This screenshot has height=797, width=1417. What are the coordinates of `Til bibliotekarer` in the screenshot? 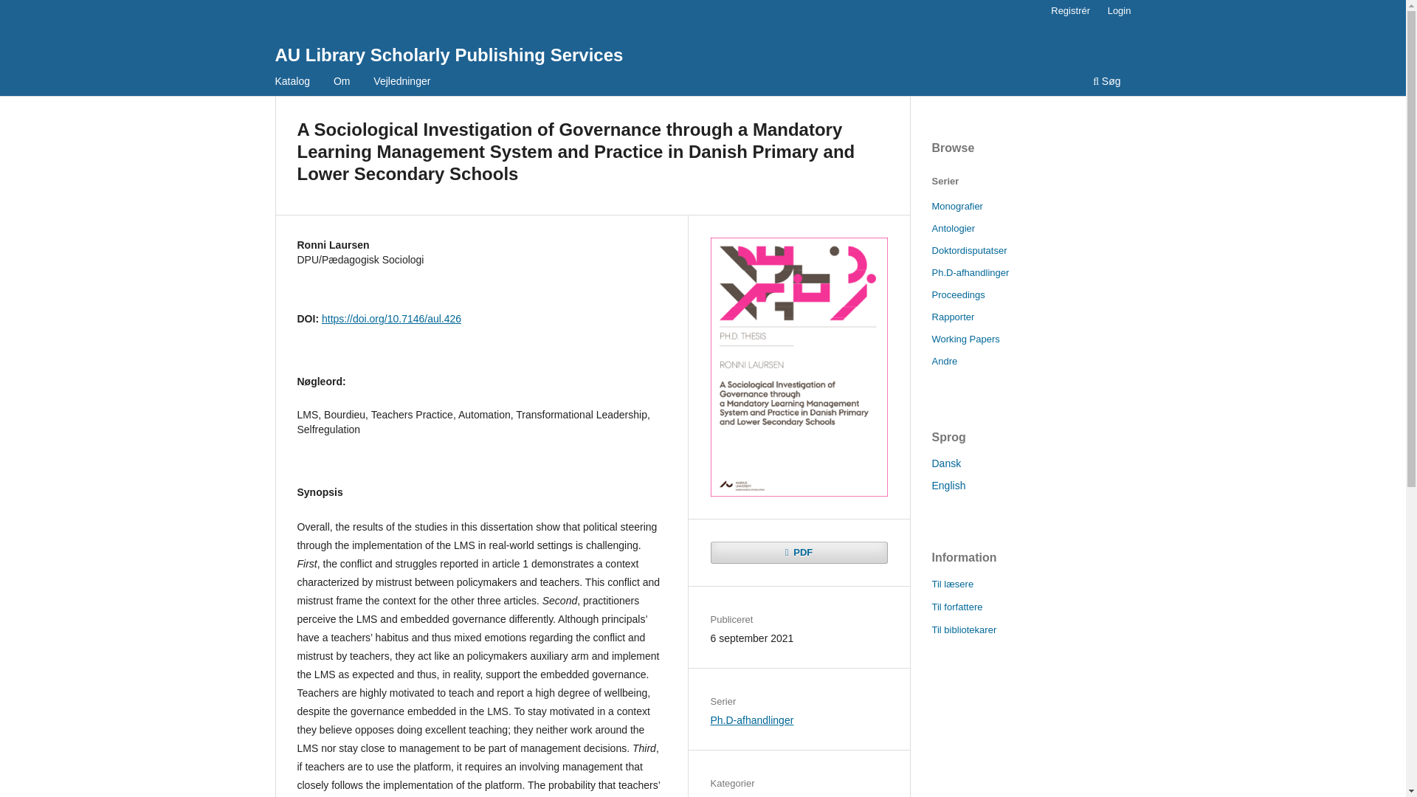 It's located at (963, 629).